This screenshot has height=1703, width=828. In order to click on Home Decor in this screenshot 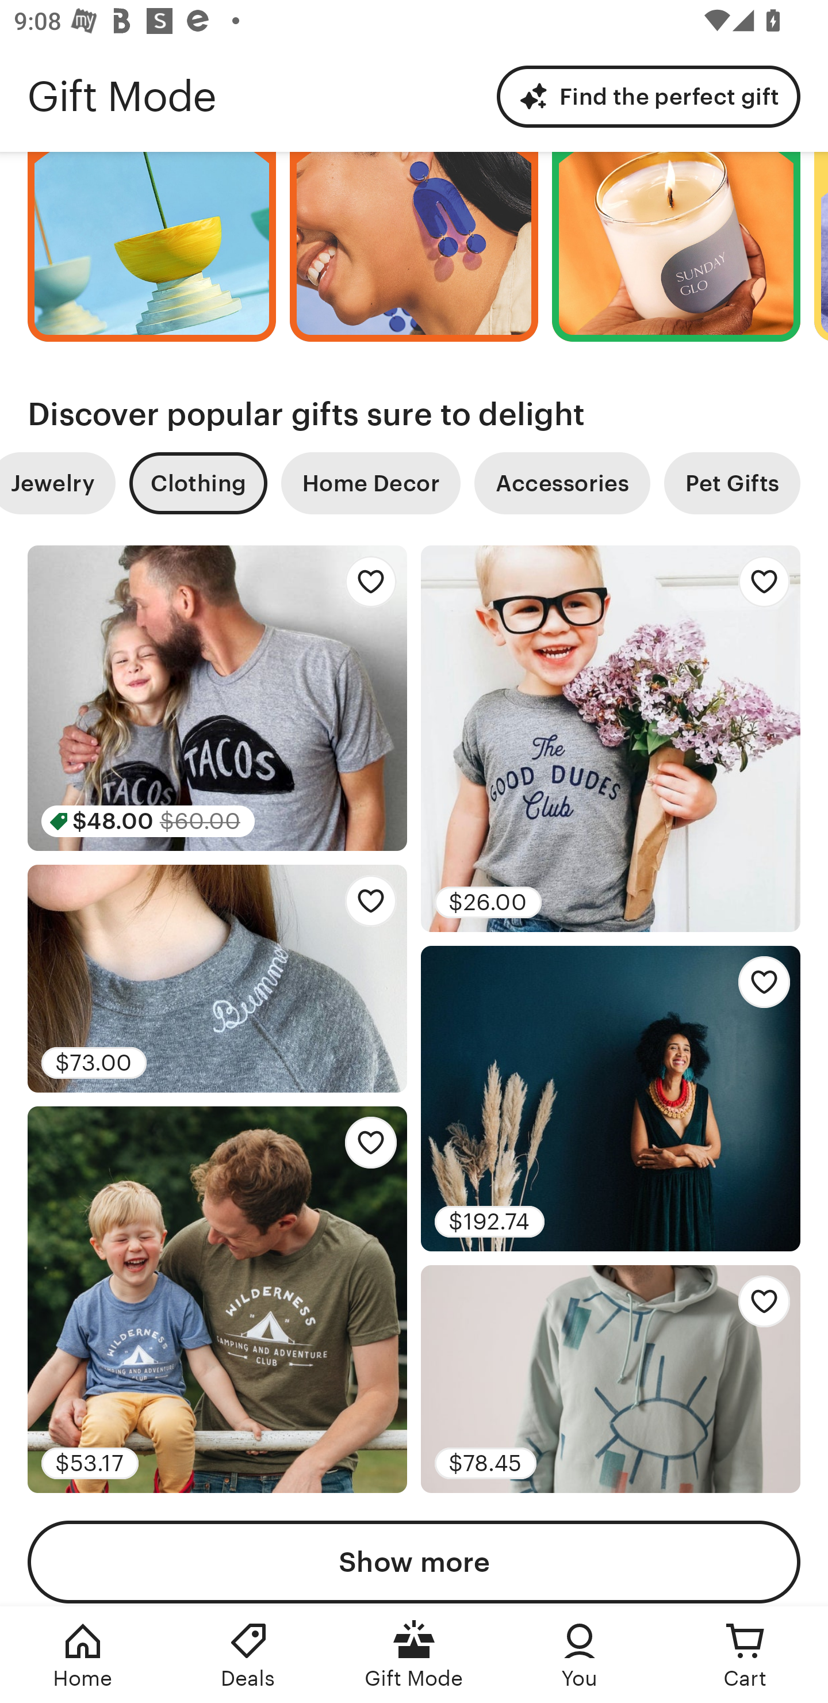, I will do `click(370, 482)`.